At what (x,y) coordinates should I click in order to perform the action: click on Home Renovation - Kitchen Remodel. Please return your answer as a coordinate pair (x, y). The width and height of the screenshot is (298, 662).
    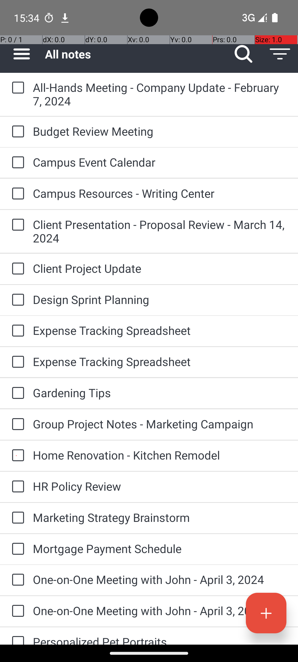
    Looking at the image, I should click on (160, 455).